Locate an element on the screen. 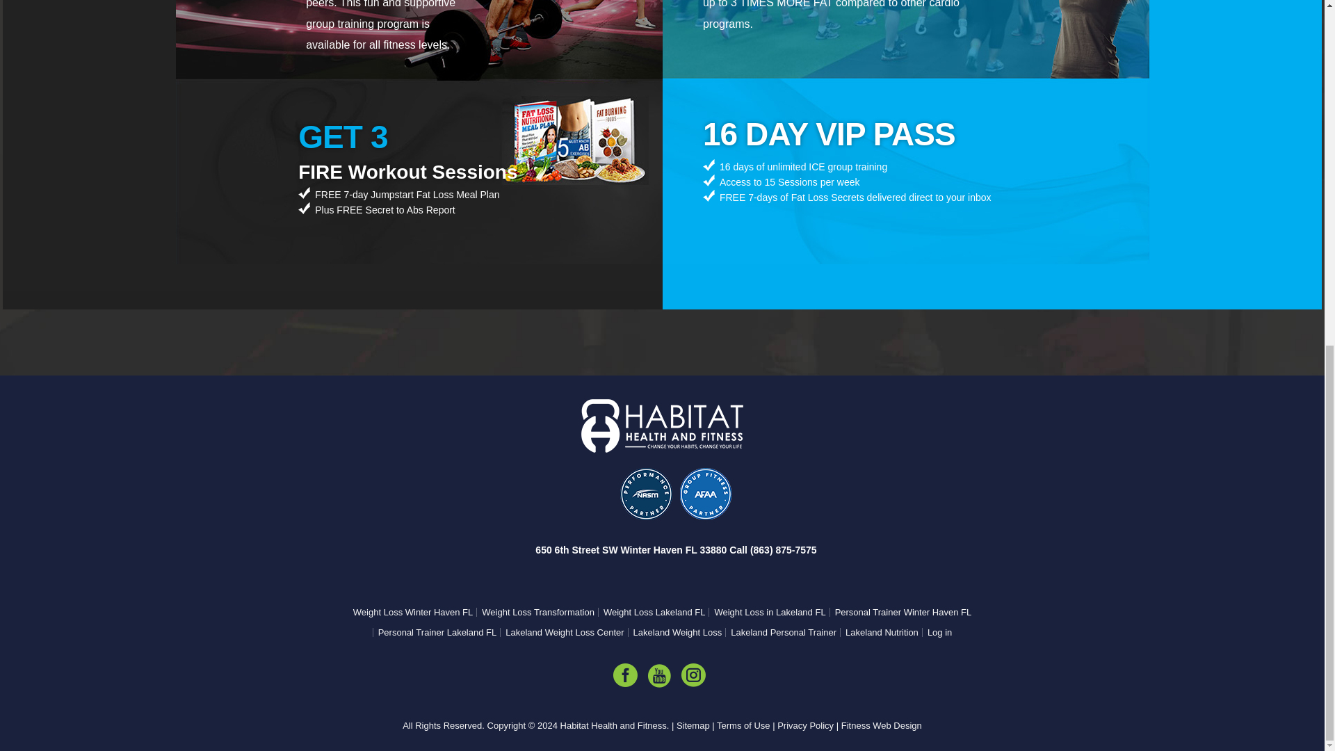  Lakeland Weight Loss Center is located at coordinates (561, 631).